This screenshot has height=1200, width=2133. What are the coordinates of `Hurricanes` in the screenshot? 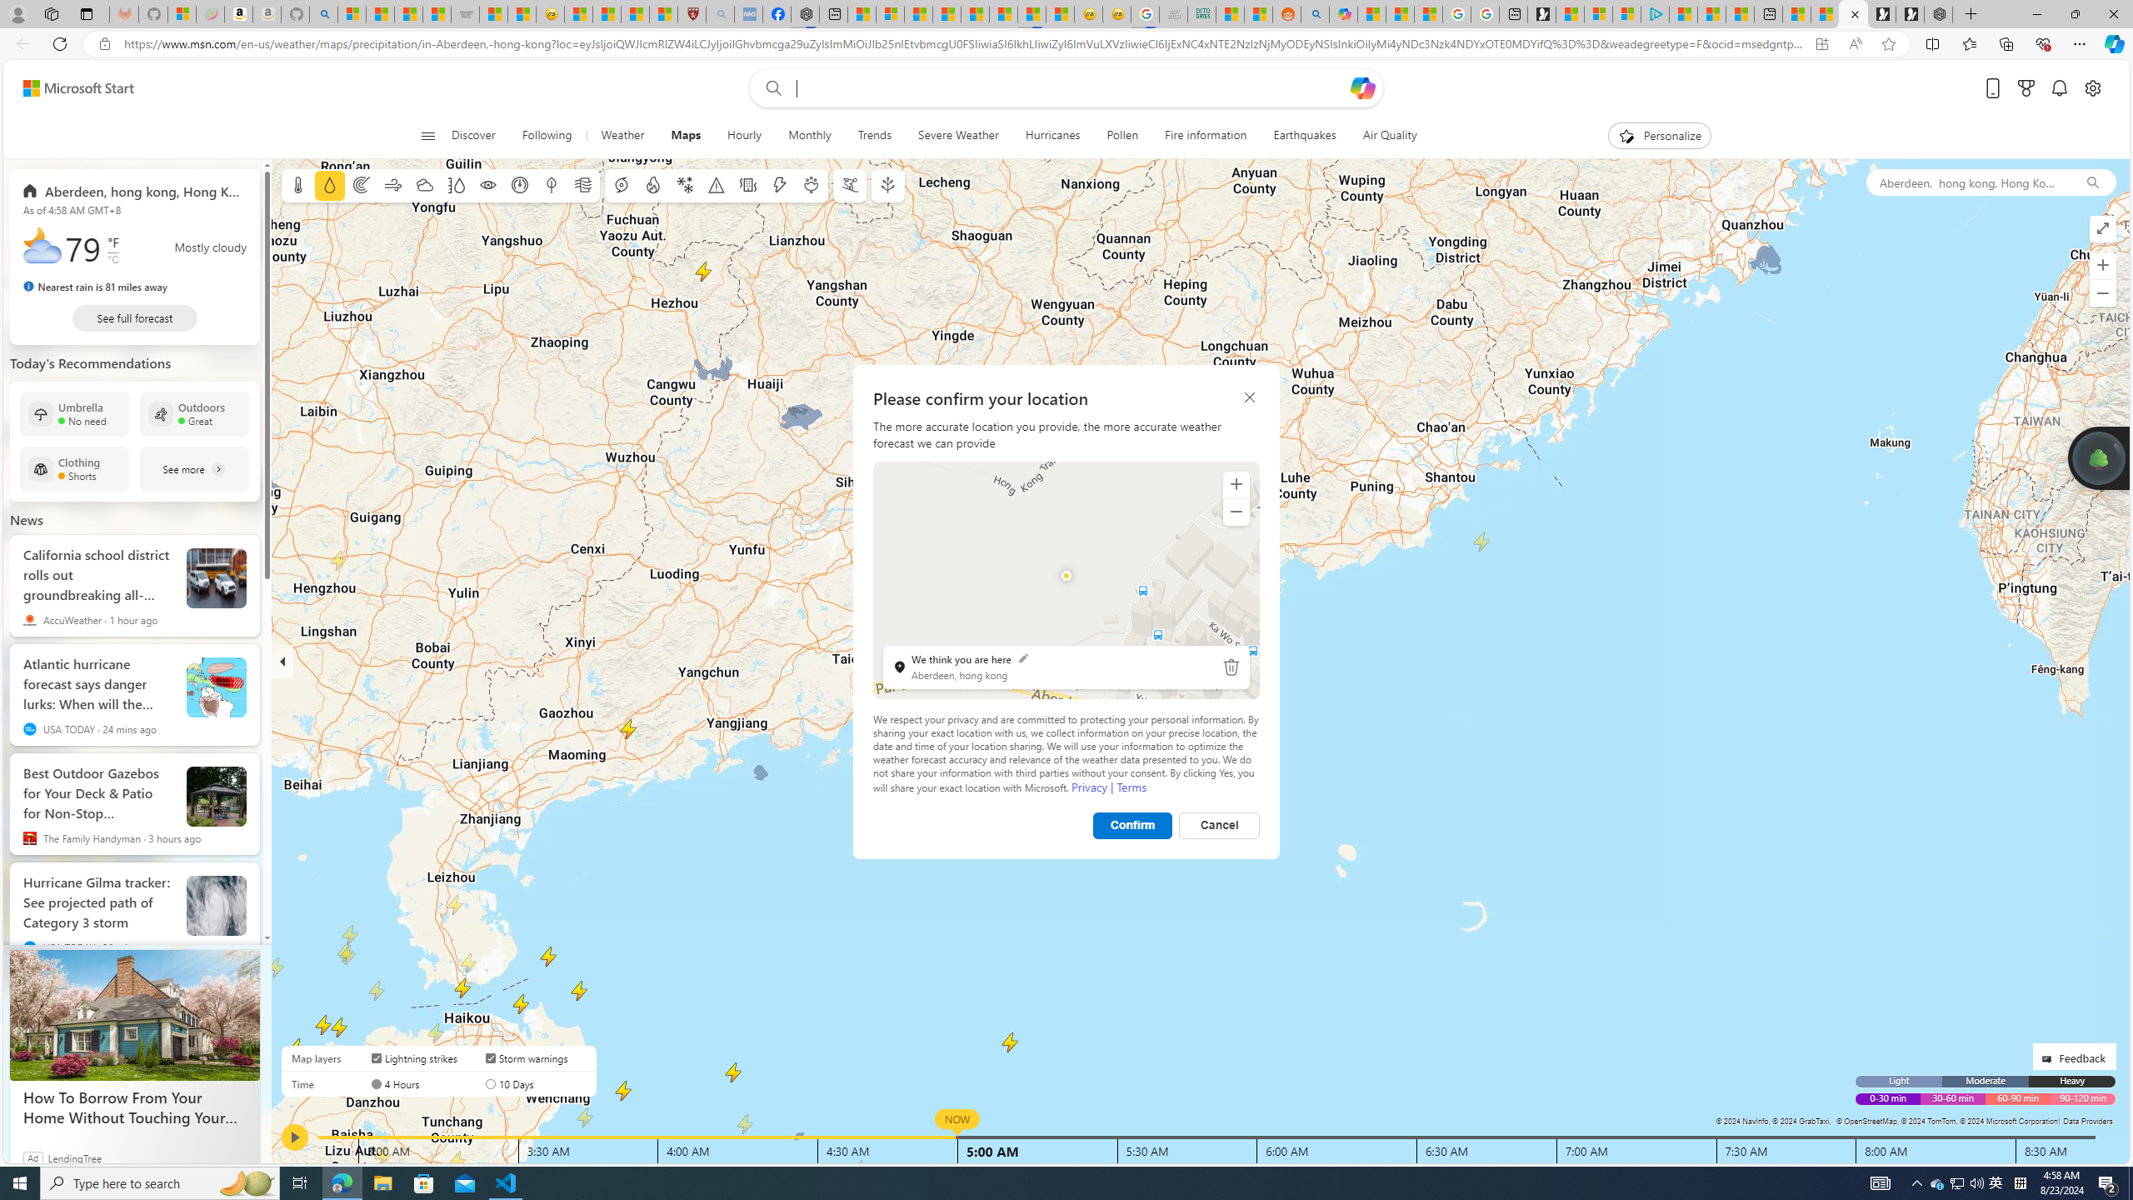 It's located at (1052, 136).